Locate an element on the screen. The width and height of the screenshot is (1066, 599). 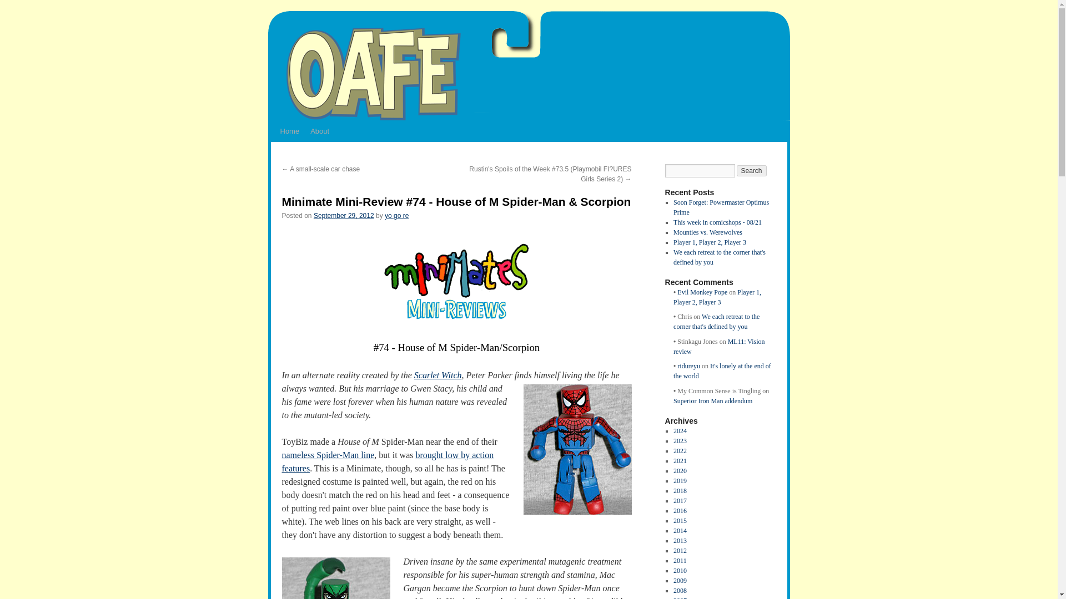
View all posts by yo go re is located at coordinates (396, 216).